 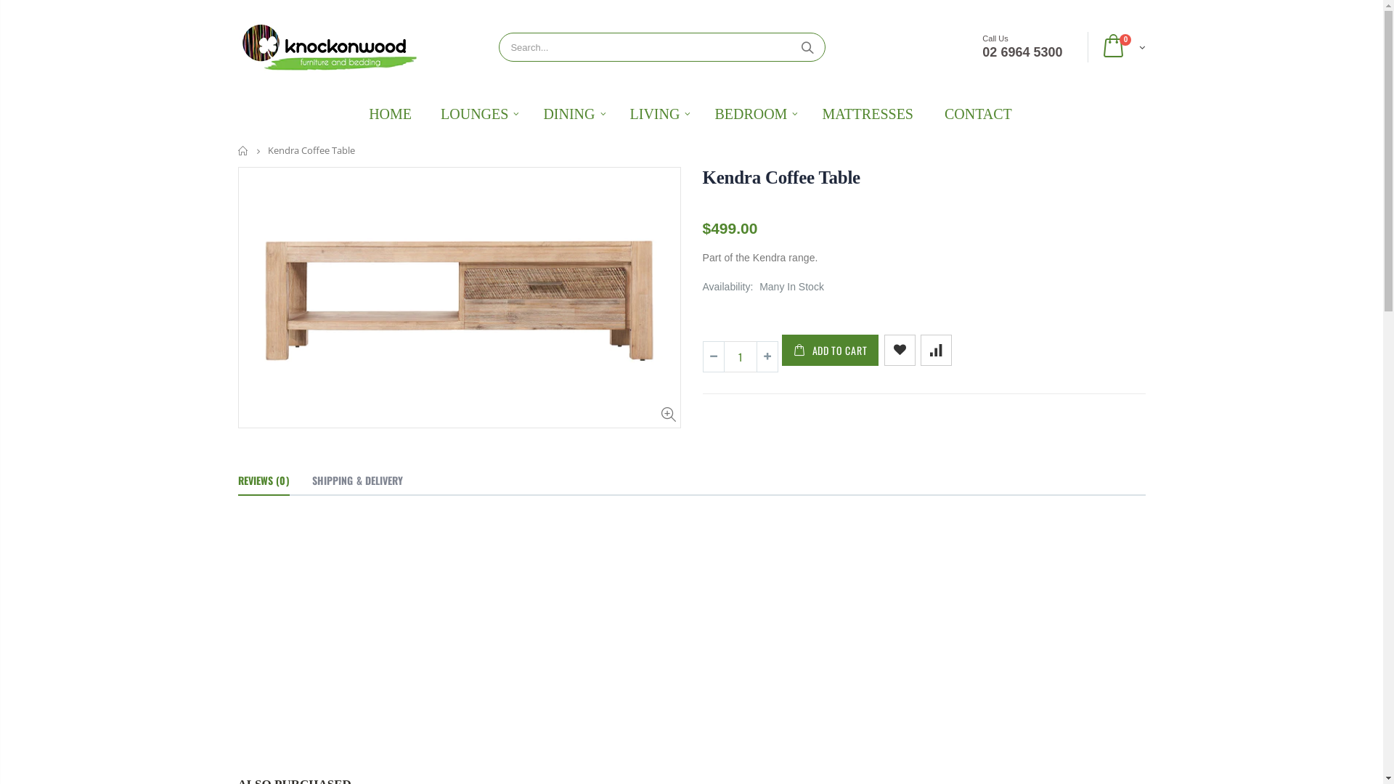 I want to click on REVIEWS (0), so click(x=264, y=481).